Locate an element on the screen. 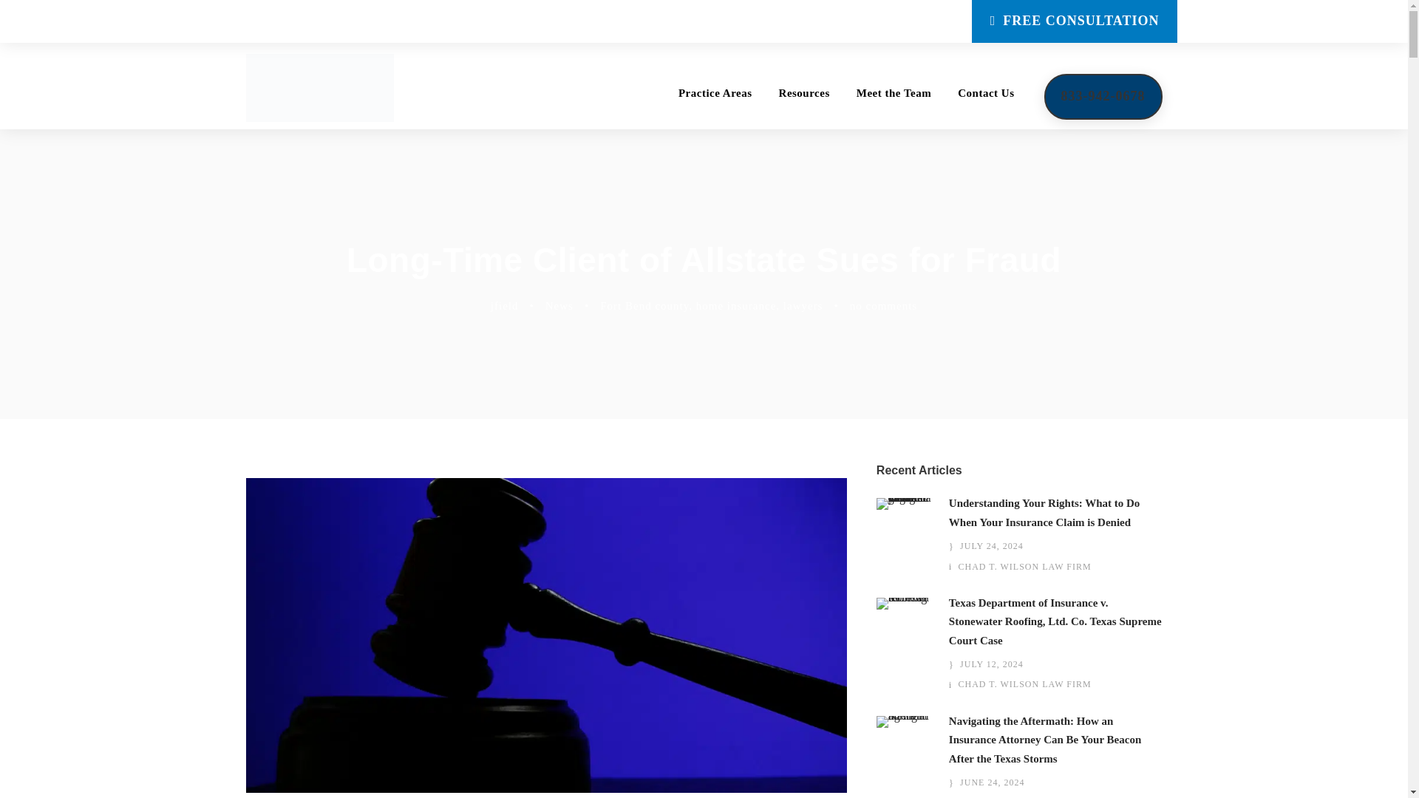 This screenshot has width=1419, height=798. StonewaterBlogThumbnail is located at coordinates (905, 601).